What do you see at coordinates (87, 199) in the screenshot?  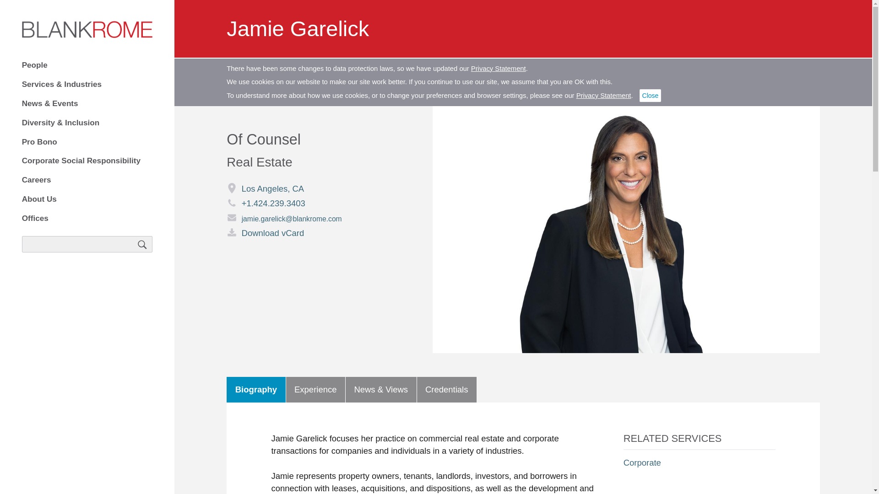 I see `About Us` at bounding box center [87, 199].